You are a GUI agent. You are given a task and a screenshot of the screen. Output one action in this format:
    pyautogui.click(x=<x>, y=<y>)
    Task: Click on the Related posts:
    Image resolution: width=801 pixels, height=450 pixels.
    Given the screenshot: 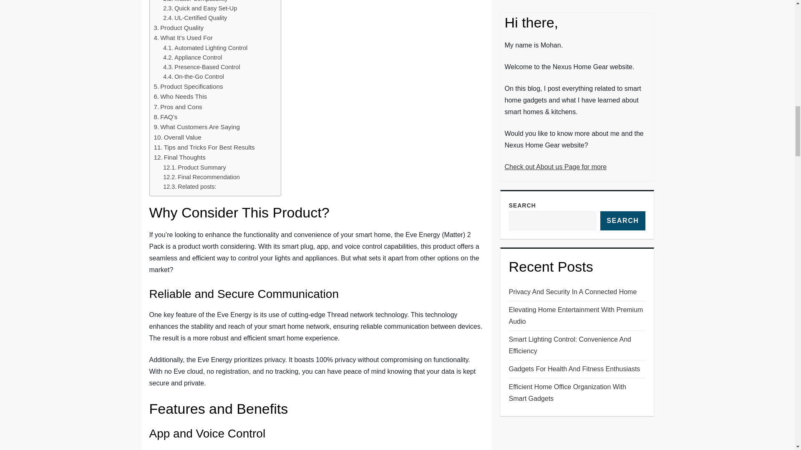 What is the action you would take?
    pyautogui.click(x=189, y=187)
    